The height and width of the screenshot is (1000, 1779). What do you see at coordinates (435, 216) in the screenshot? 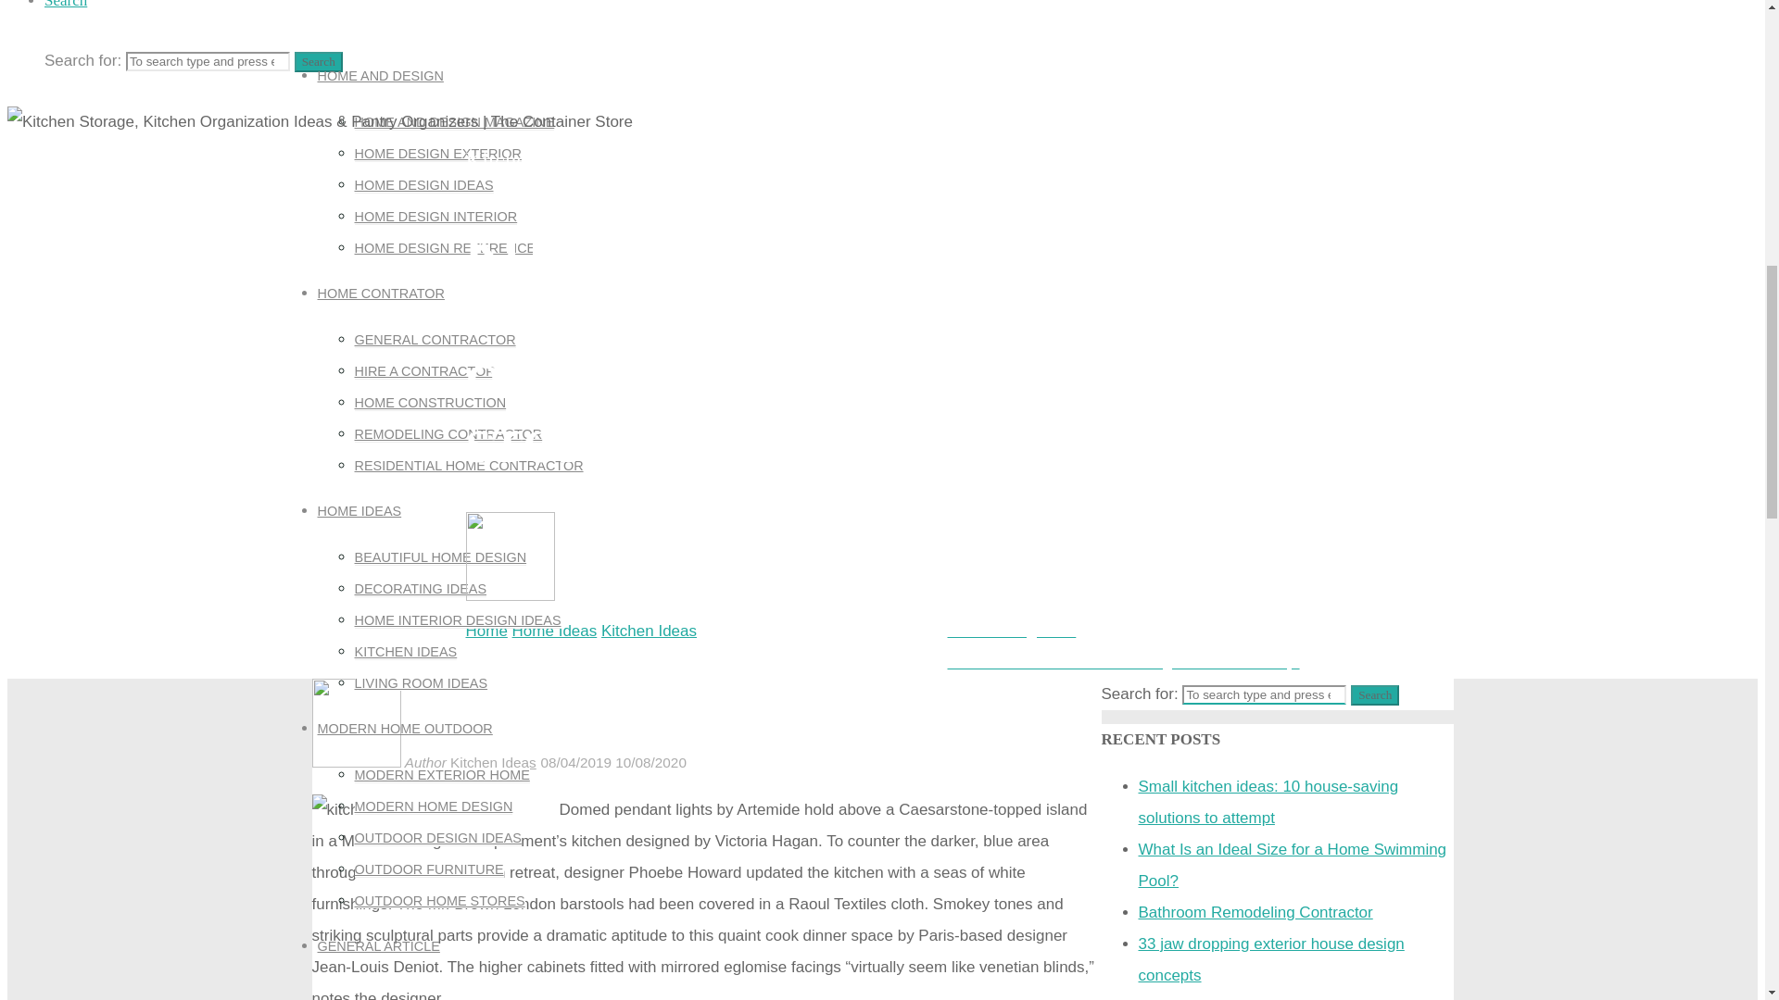
I see `HOME DESIGN INTERIOR` at bounding box center [435, 216].